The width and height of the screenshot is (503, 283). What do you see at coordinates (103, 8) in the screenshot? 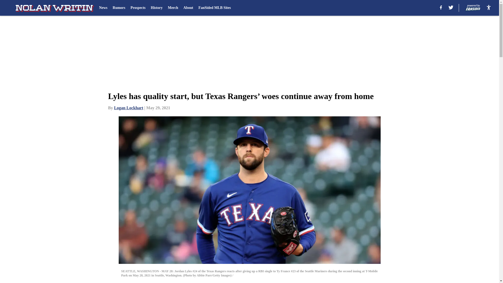
I see `News` at bounding box center [103, 8].